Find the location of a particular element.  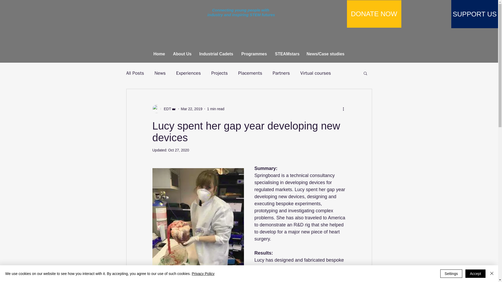

Placements is located at coordinates (250, 73).